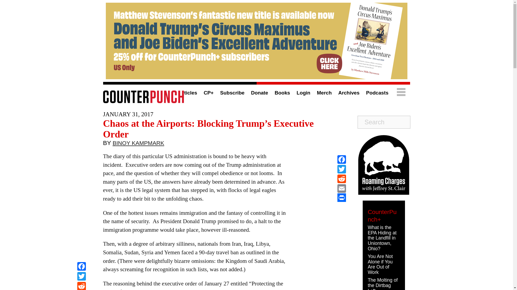  I want to click on Subscribe, so click(232, 93).